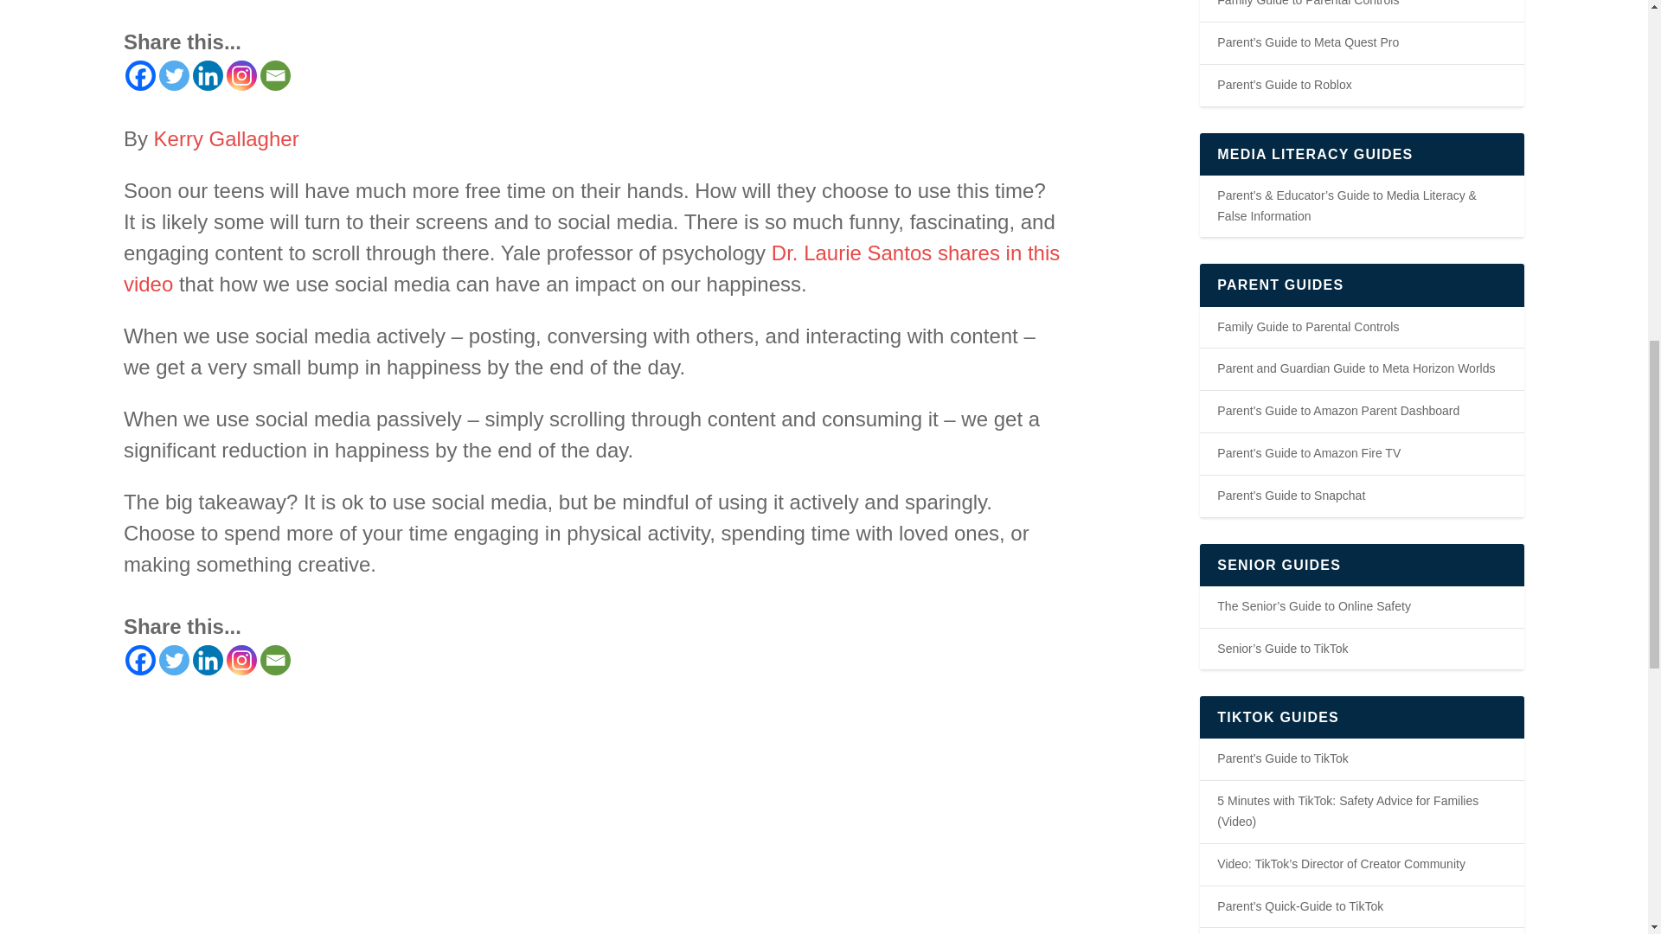 The height and width of the screenshot is (934, 1661). Describe the element at coordinates (275, 75) in the screenshot. I see `Email` at that location.